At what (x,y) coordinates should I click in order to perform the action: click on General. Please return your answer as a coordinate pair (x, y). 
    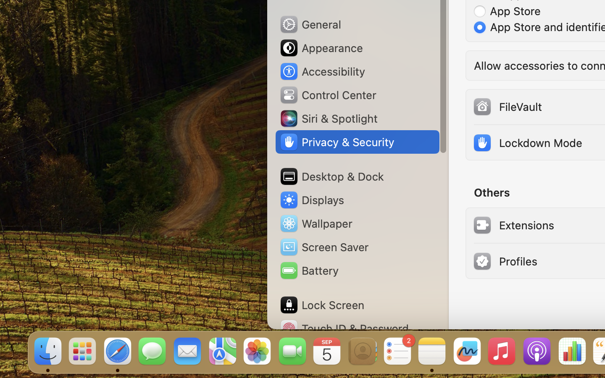
    Looking at the image, I should click on (310, 24).